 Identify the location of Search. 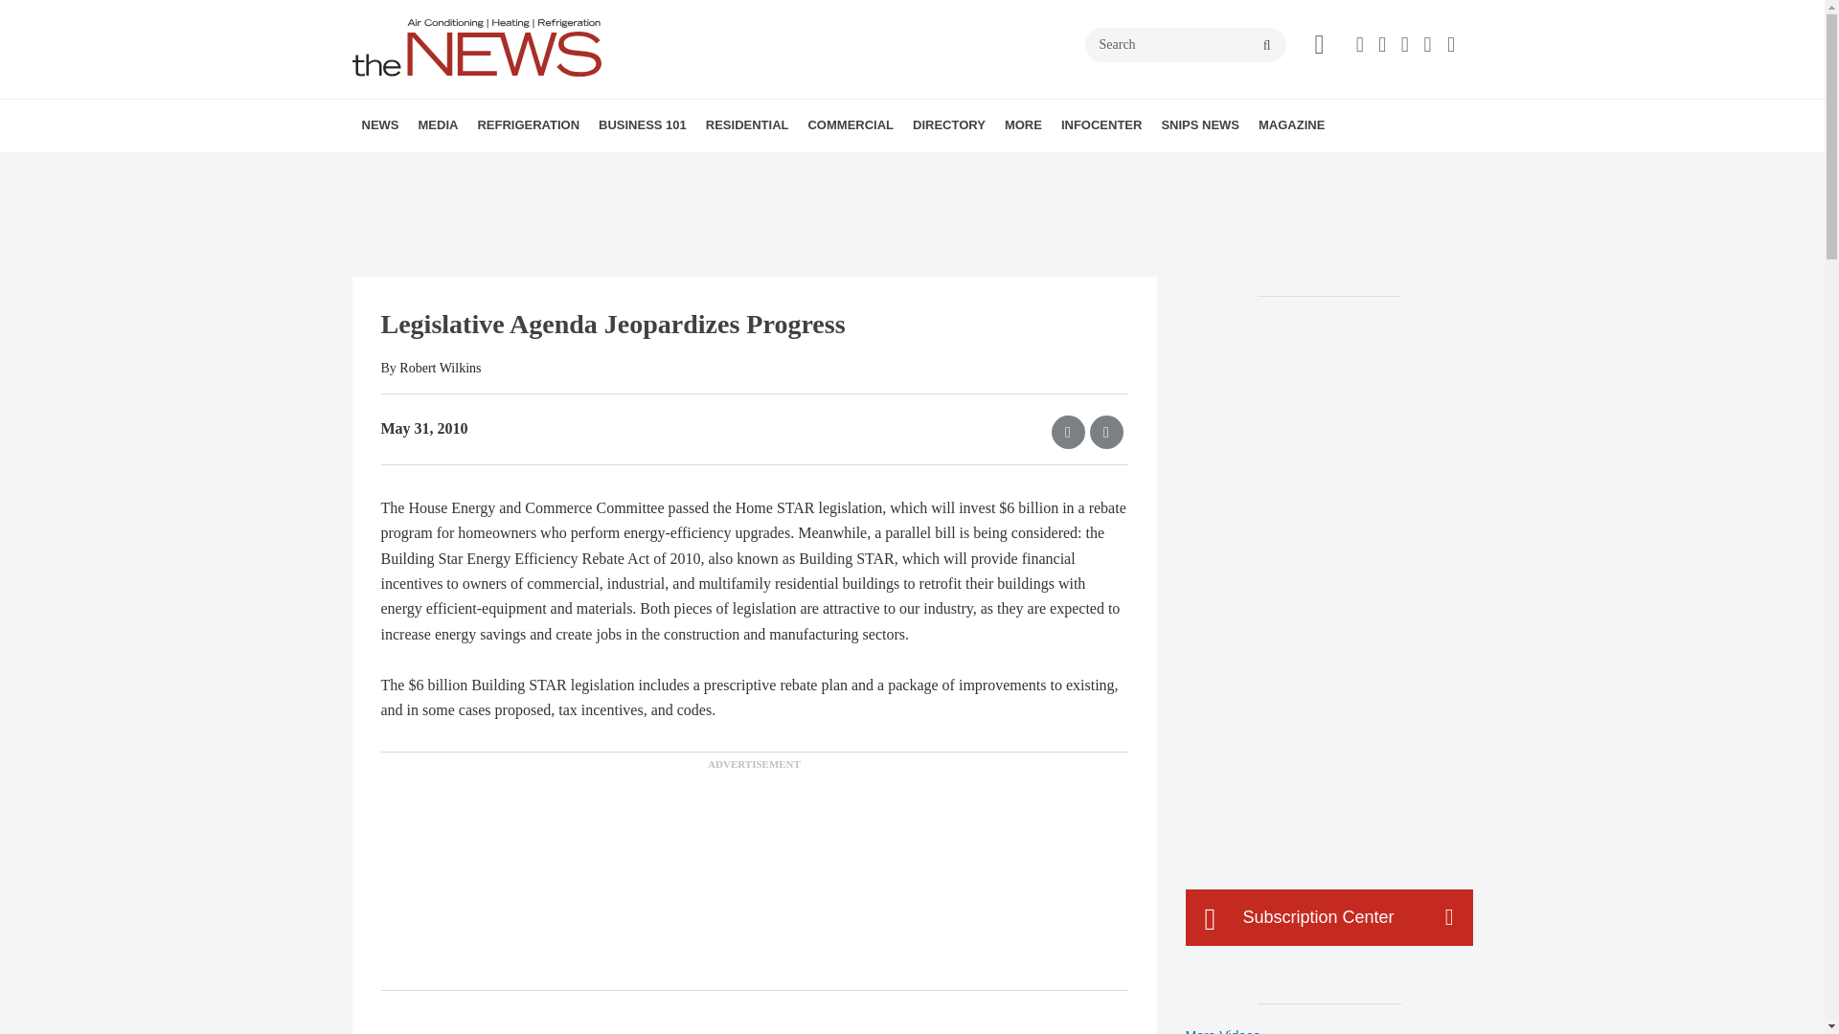
(1185, 44).